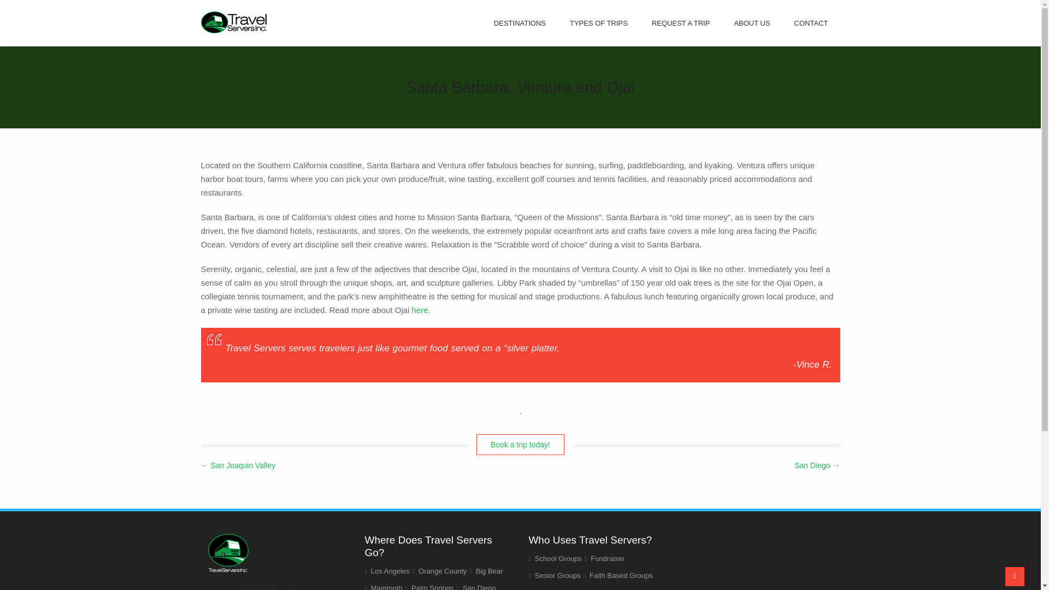 Image resolution: width=1049 pixels, height=590 pixels. I want to click on Faith Based Groups, so click(621, 575).